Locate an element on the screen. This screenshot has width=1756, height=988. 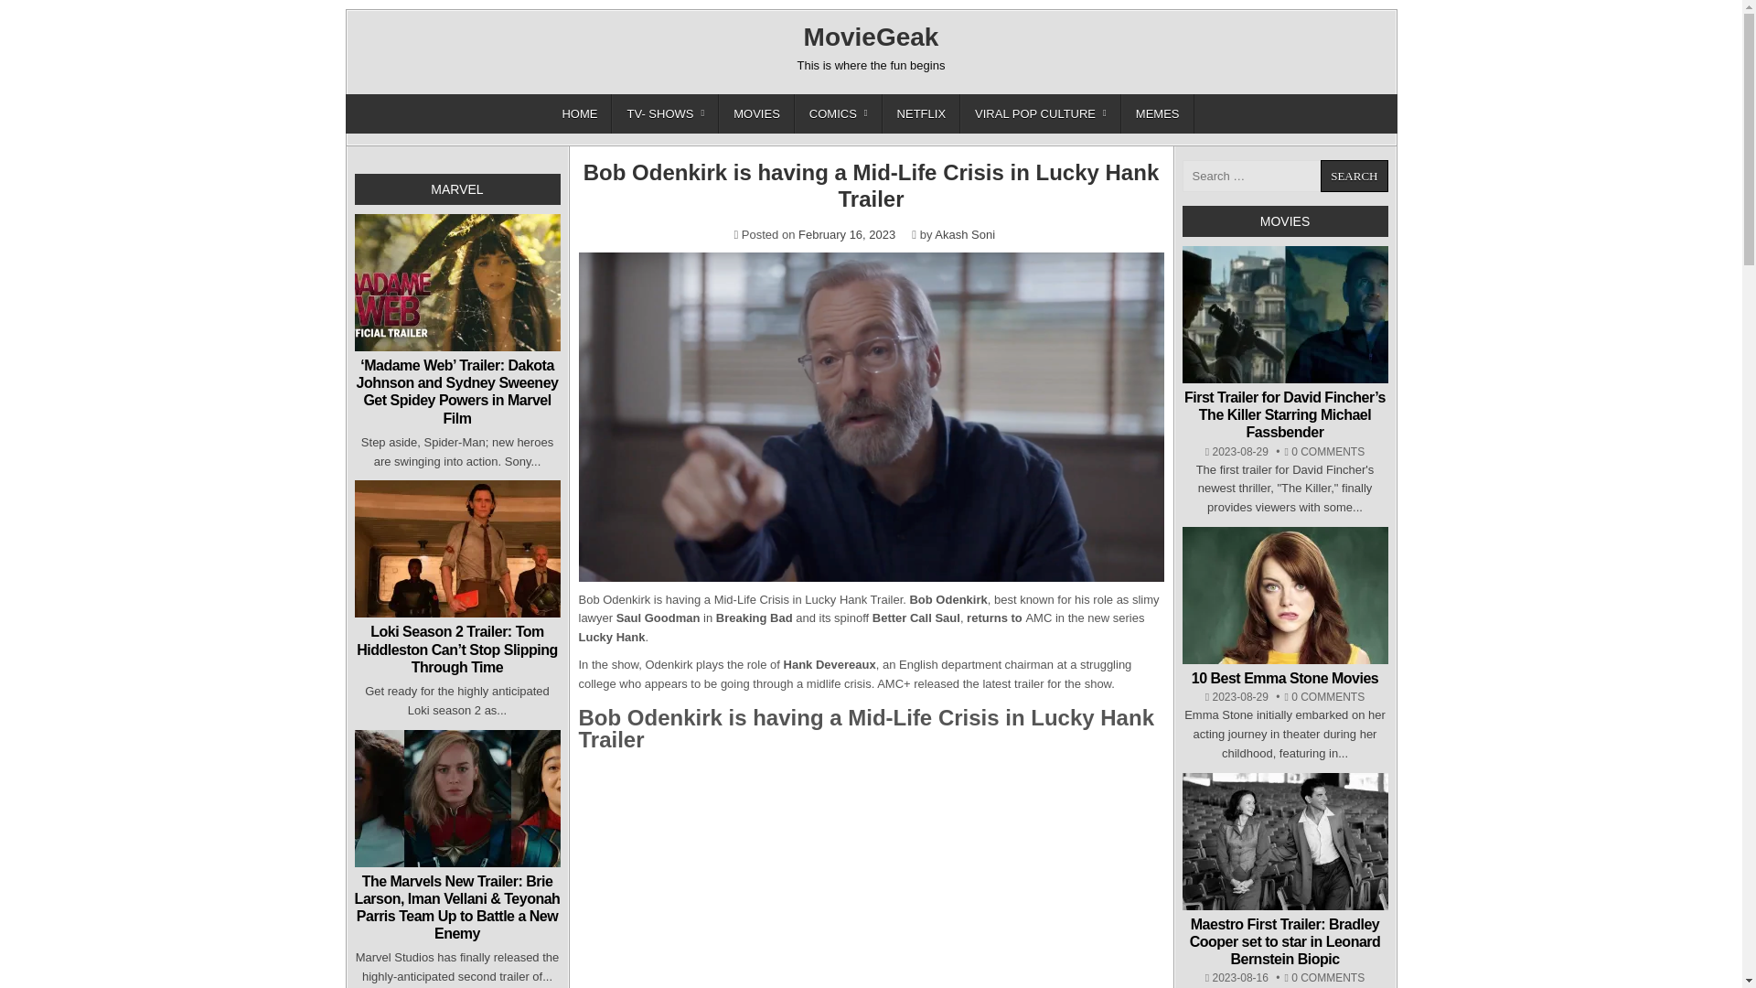
VIRAL POP CULTURE is located at coordinates (1041, 113).